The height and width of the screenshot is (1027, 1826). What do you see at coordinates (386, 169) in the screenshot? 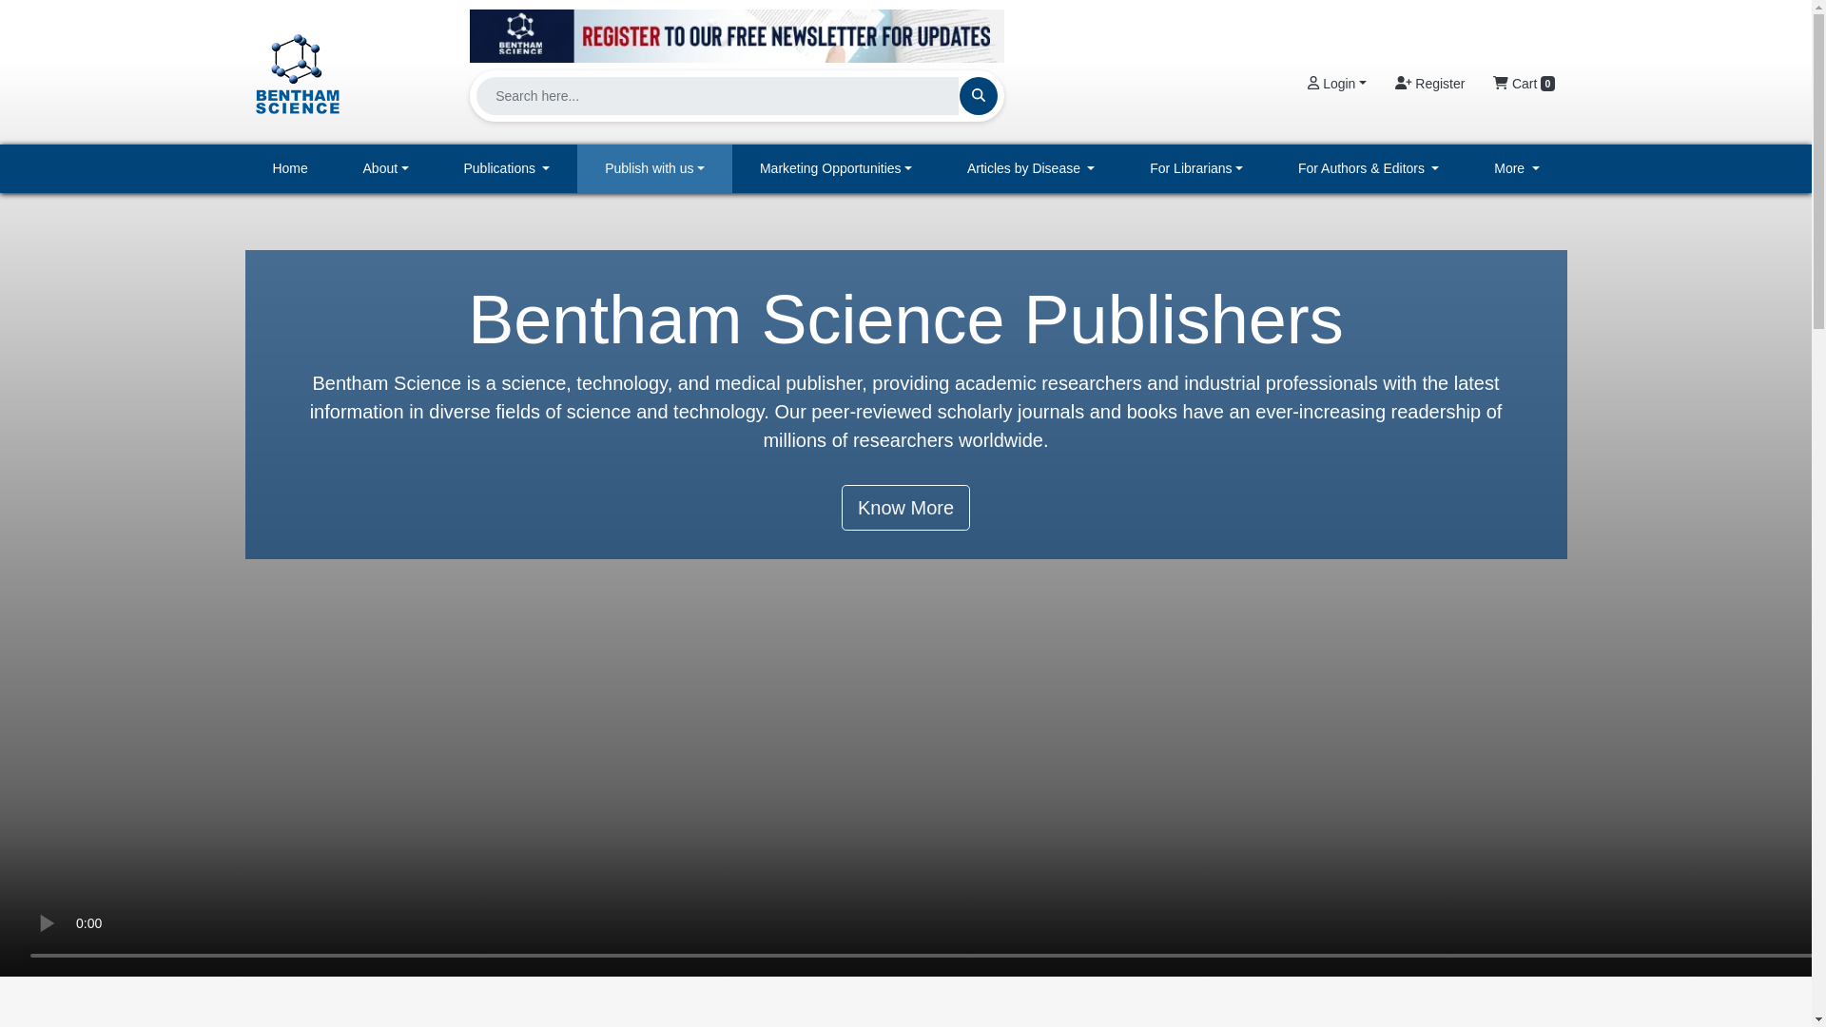
I see `About` at bounding box center [386, 169].